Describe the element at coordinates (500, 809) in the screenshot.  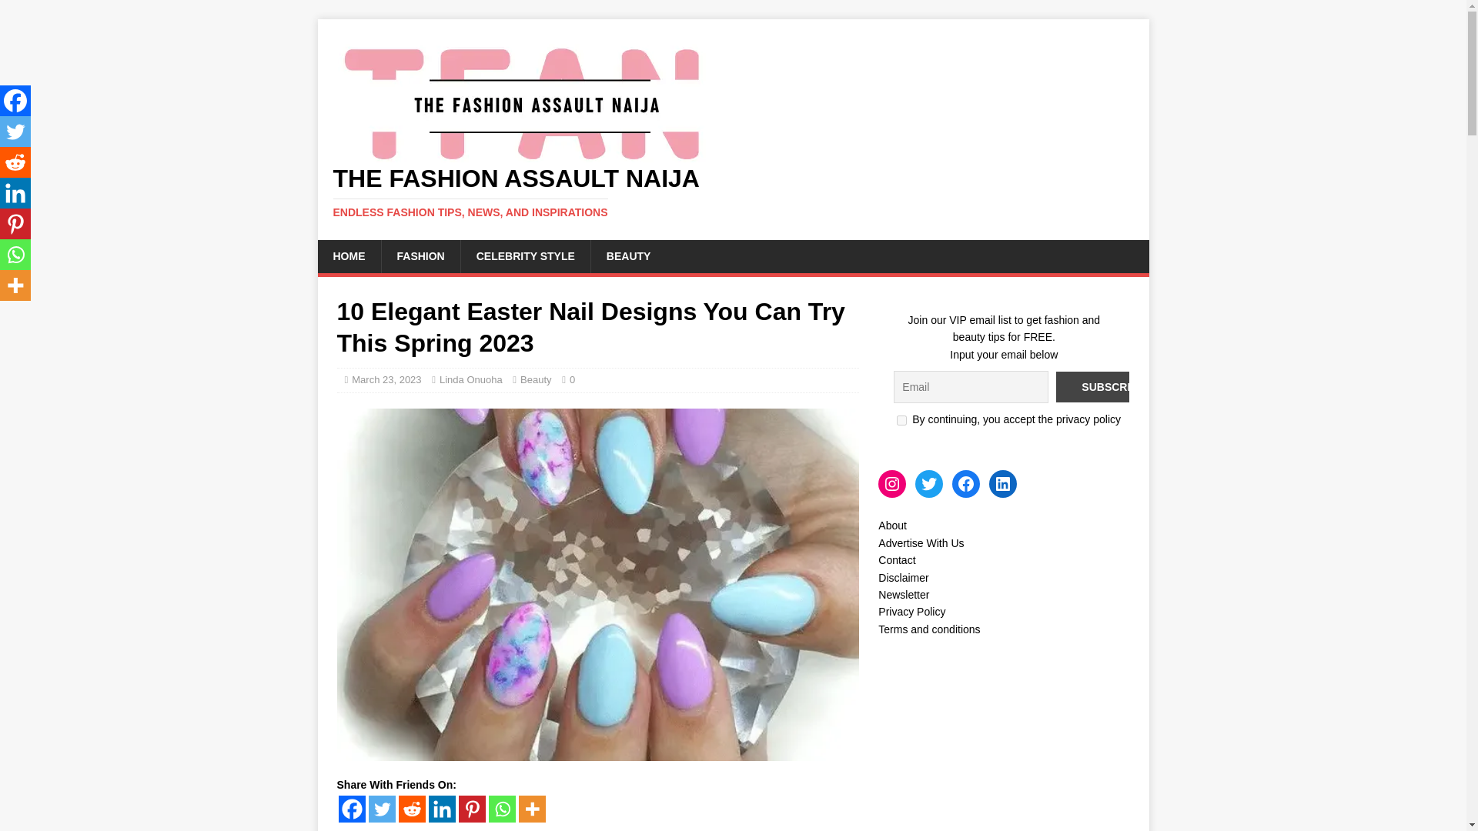
I see `Whatsapp` at that location.